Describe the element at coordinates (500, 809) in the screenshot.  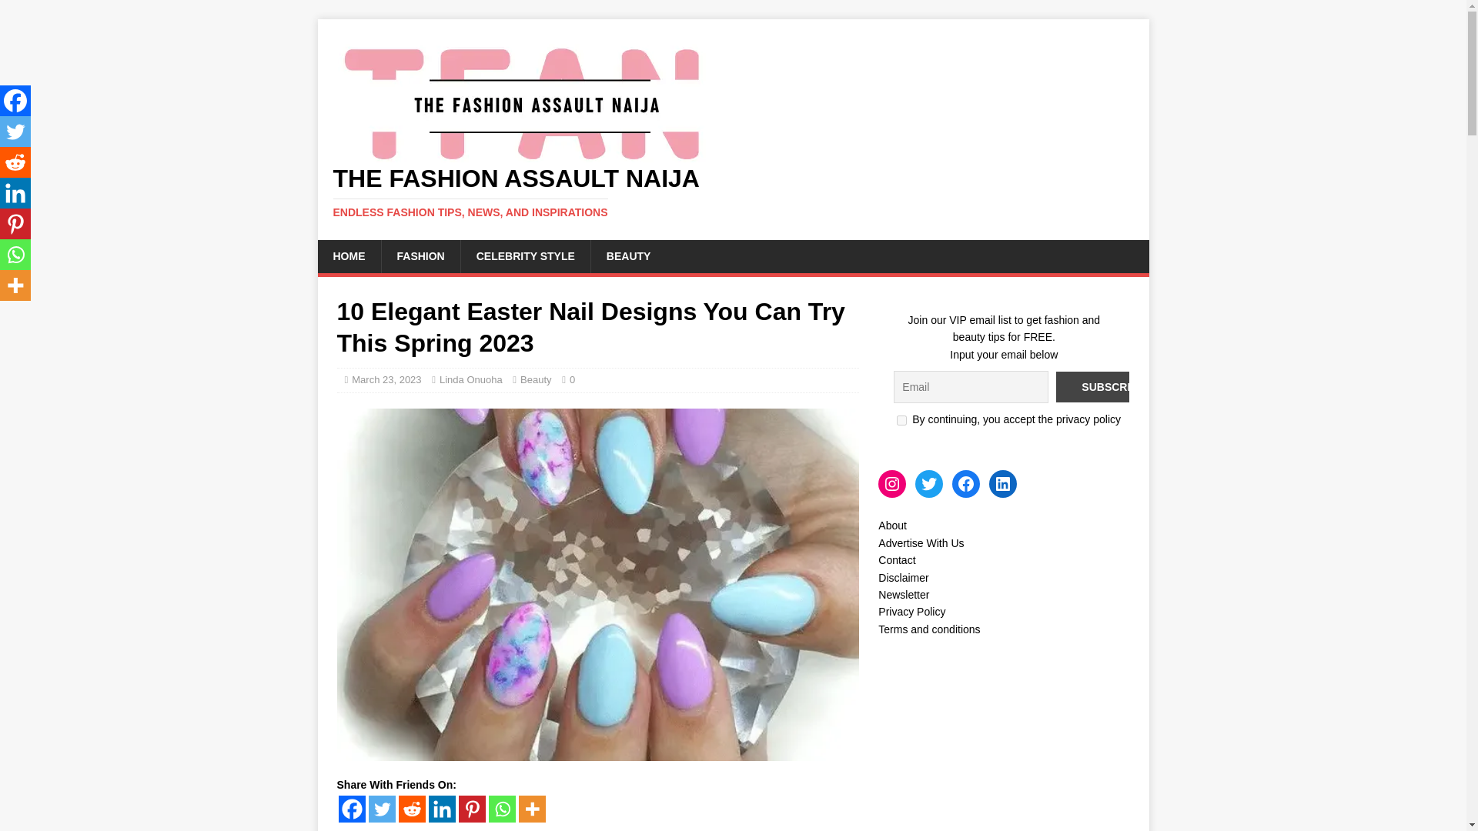
I see `Whatsapp` at that location.